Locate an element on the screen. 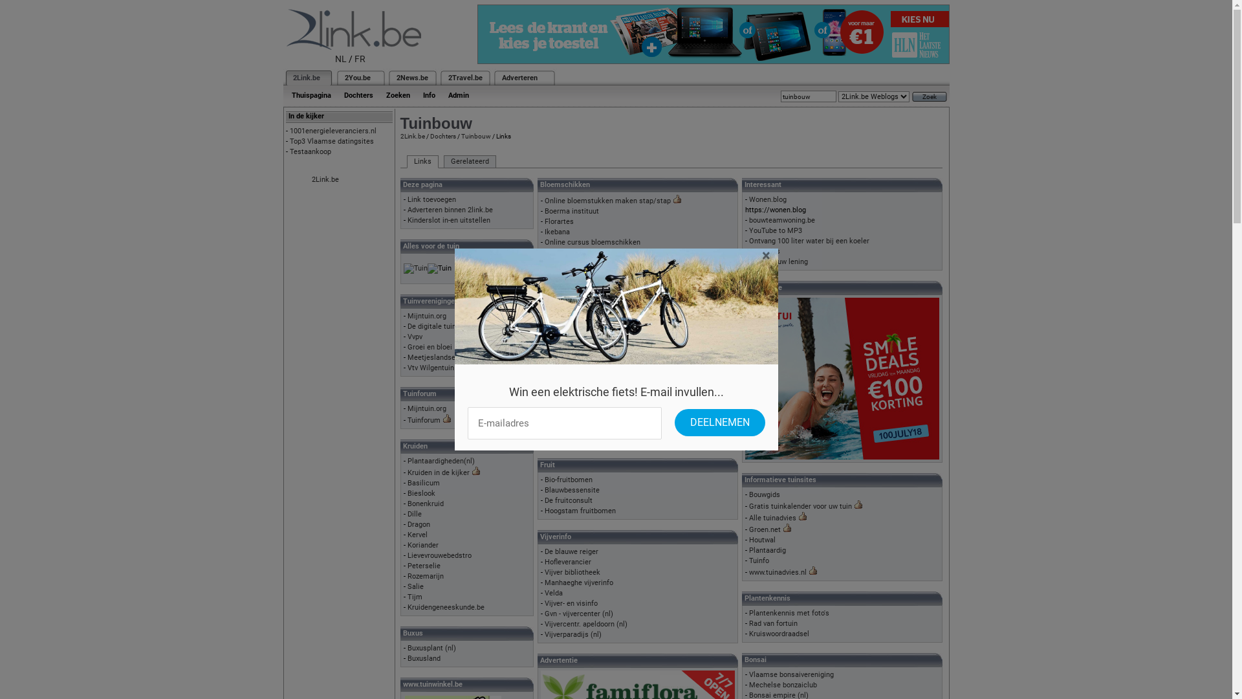 Image resolution: width=1242 pixels, height=699 pixels. Plantaardigheden(nl) is located at coordinates (441, 461).